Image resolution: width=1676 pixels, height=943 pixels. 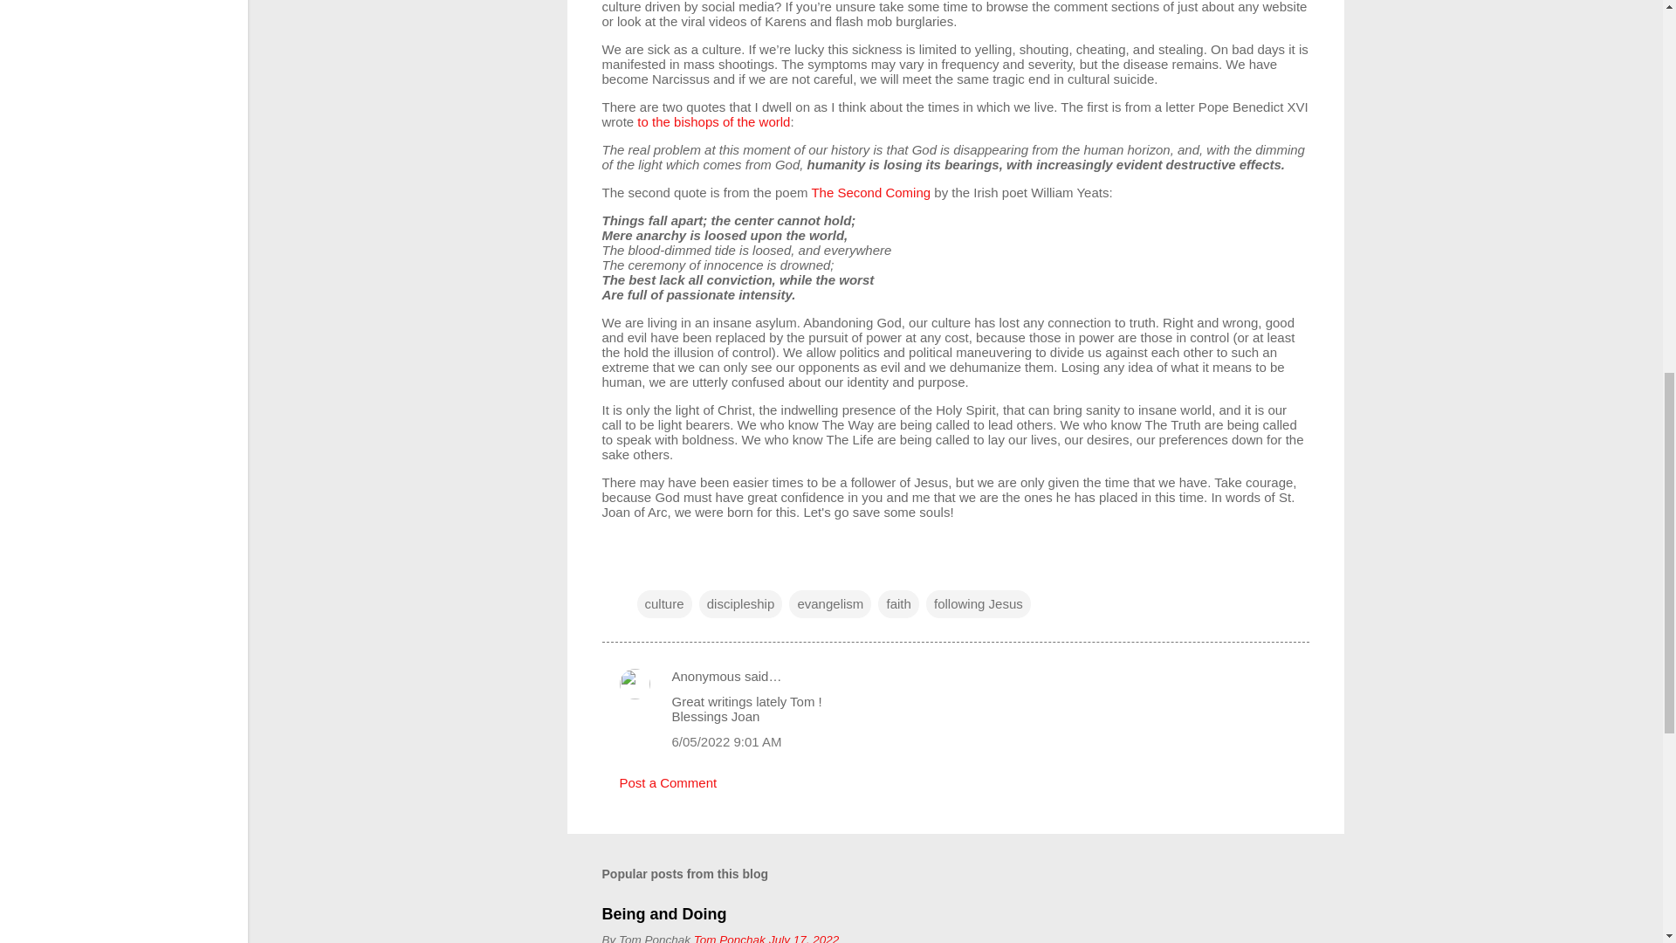 What do you see at coordinates (663, 604) in the screenshot?
I see `culture` at bounding box center [663, 604].